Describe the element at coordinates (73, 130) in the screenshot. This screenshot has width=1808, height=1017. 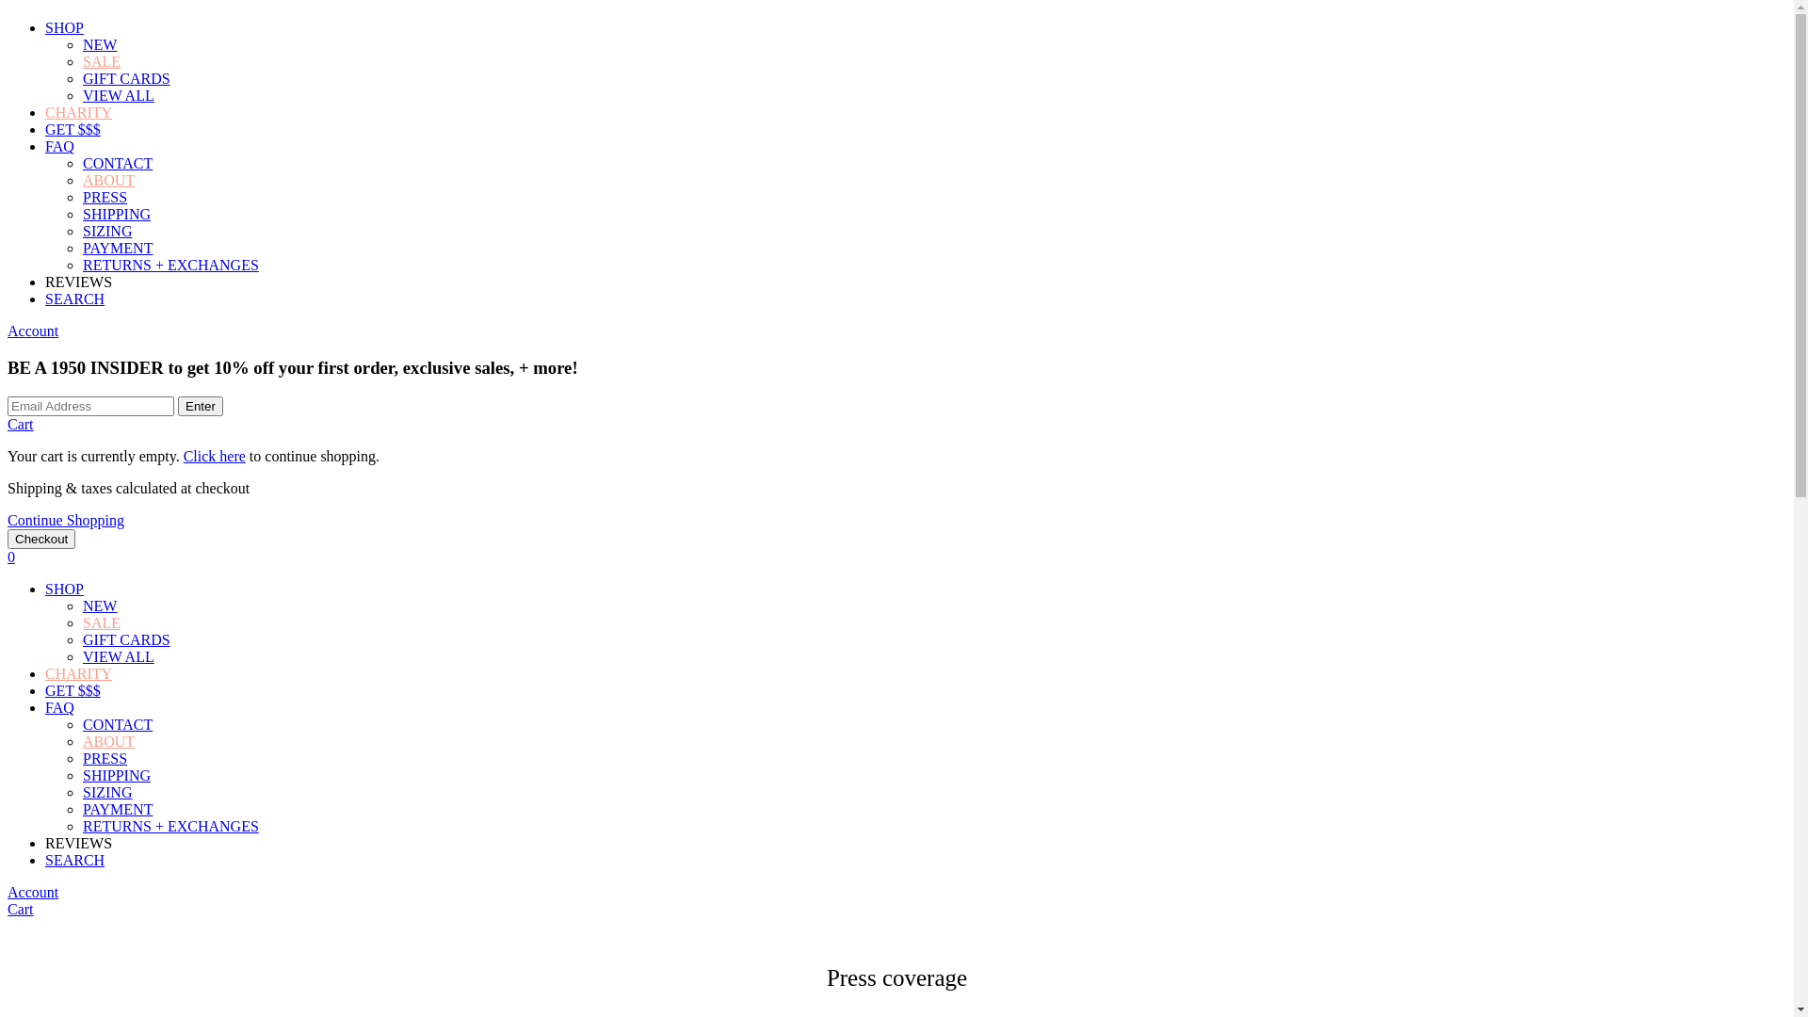
I see `GET $$$` at that location.